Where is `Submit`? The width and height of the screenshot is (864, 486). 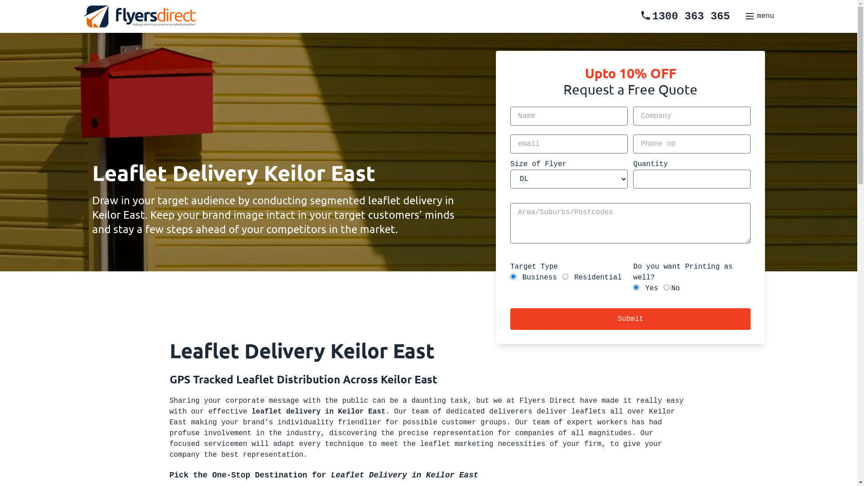
Submit is located at coordinates (630, 319).